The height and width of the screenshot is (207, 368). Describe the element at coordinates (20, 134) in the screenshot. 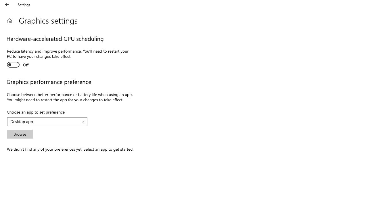

I see `Browse` at that location.